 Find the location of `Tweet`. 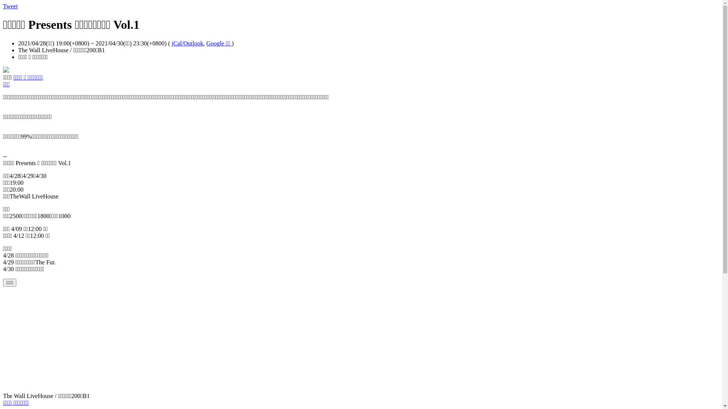

Tweet is located at coordinates (11, 6).